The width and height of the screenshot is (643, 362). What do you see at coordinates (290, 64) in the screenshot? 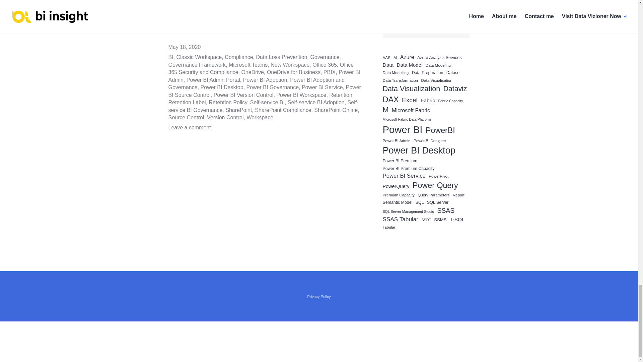
I see `New Workspace` at bounding box center [290, 64].